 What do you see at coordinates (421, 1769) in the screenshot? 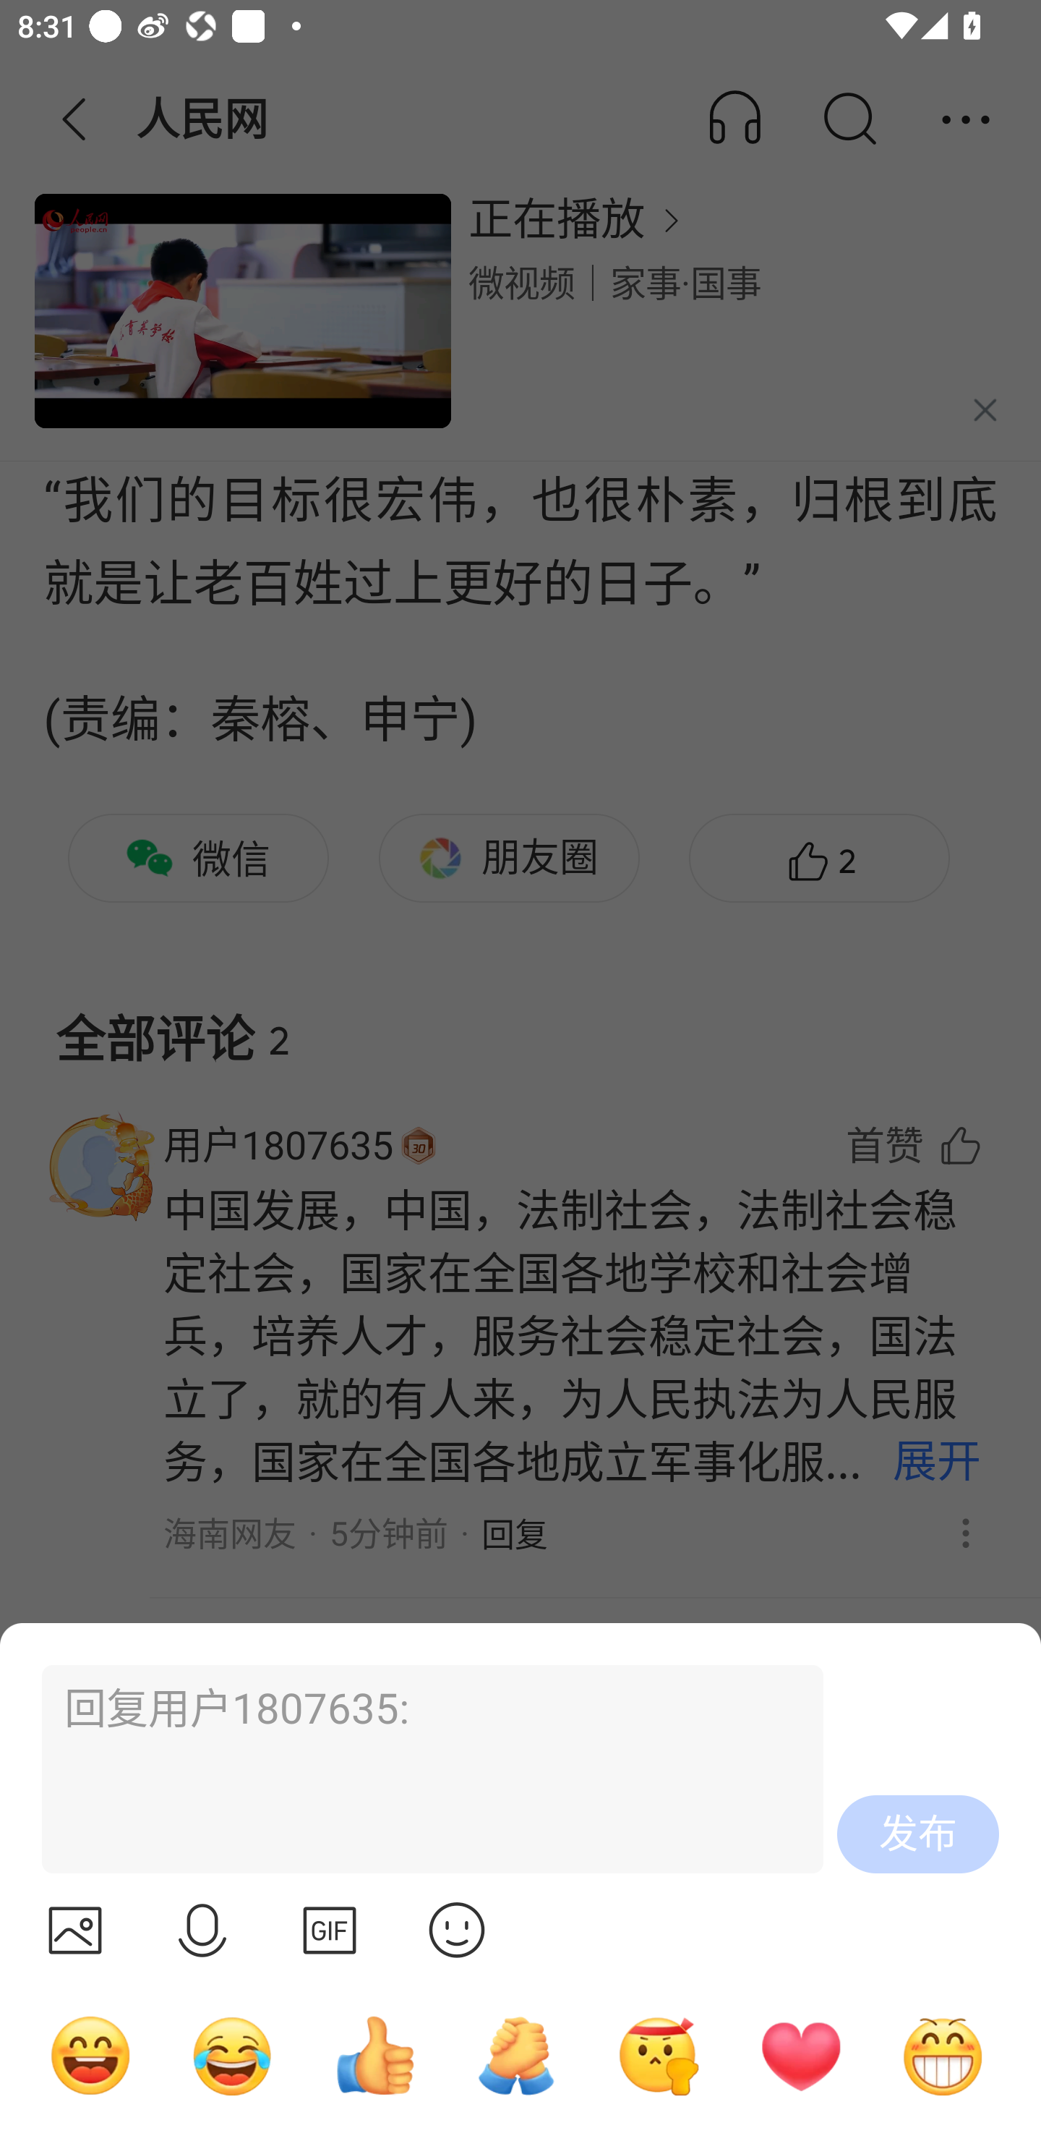
I see `回复用户1807635:` at bounding box center [421, 1769].